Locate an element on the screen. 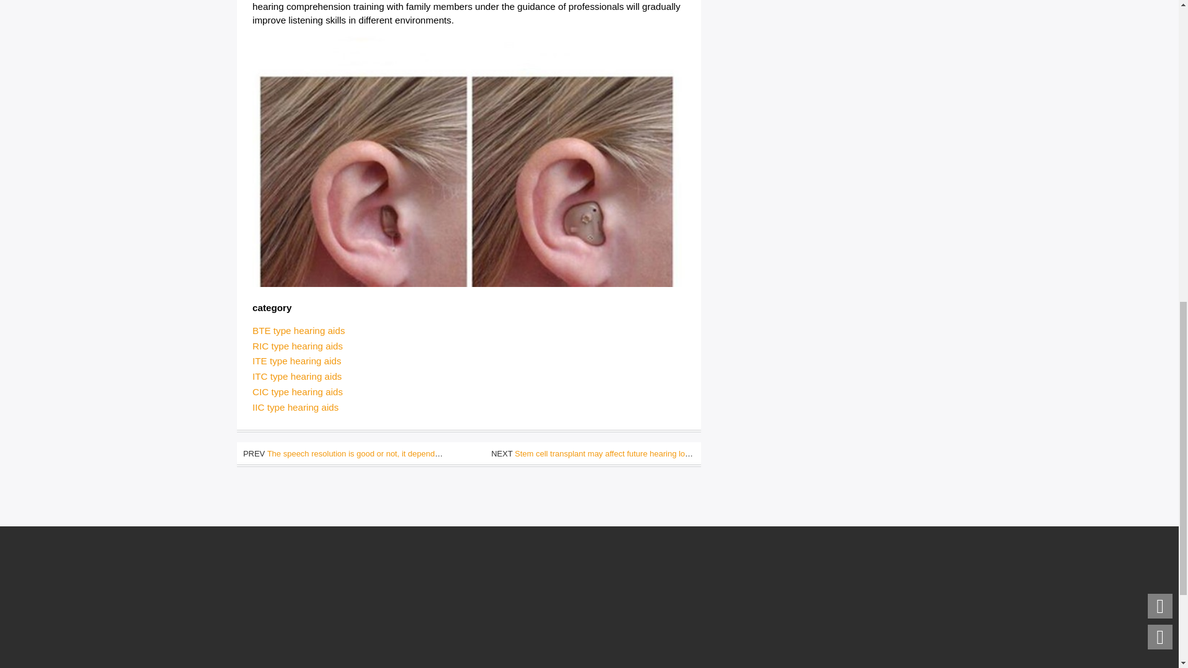 This screenshot has height=668, width=1188. CIC hearing aids is located at coordinates (297, 392).